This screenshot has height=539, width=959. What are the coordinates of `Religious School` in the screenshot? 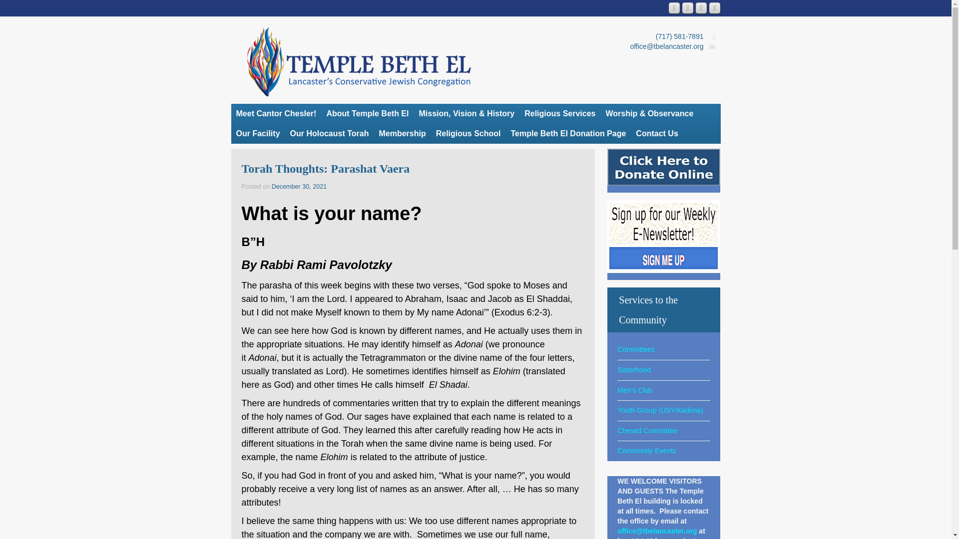 It's located at (469, 134).